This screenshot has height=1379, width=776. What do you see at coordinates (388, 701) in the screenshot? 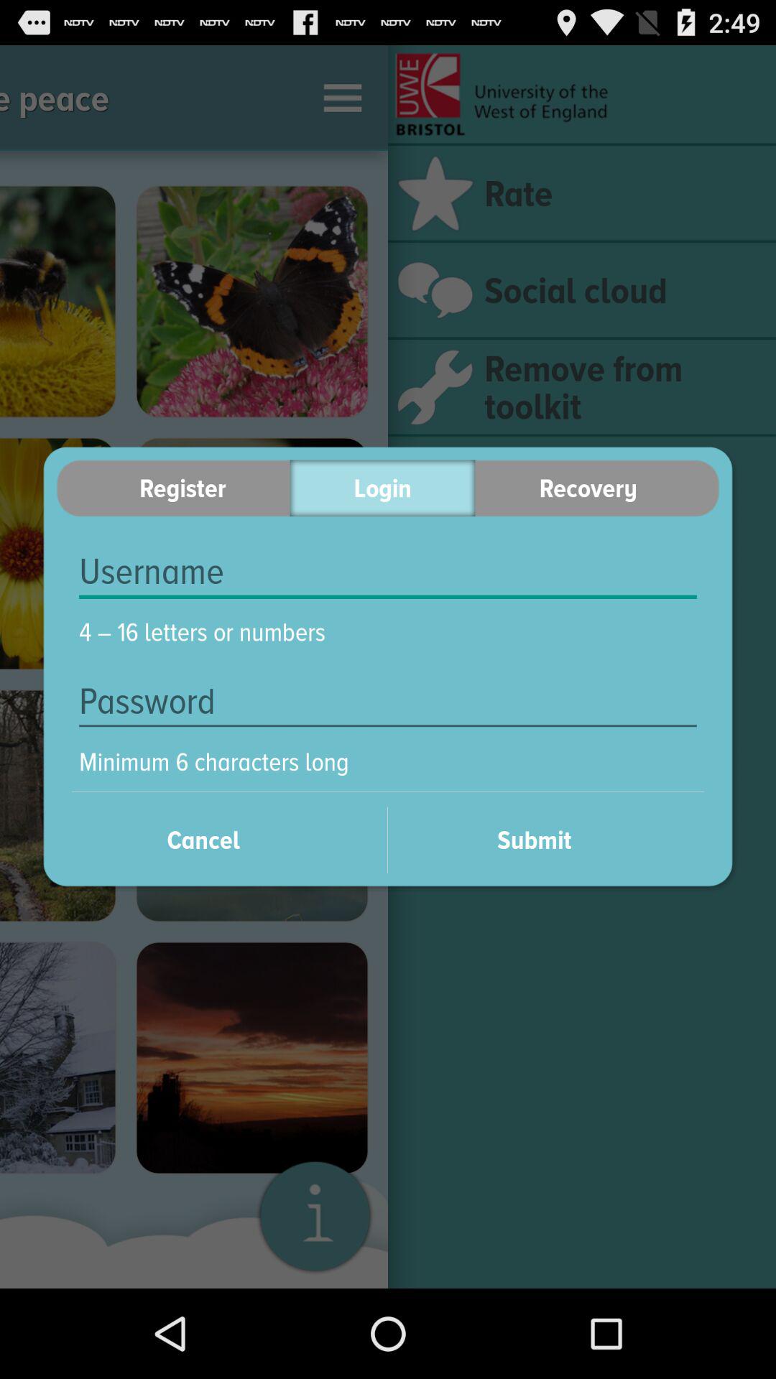
I see `enter password` at bounding box center [388, 701].